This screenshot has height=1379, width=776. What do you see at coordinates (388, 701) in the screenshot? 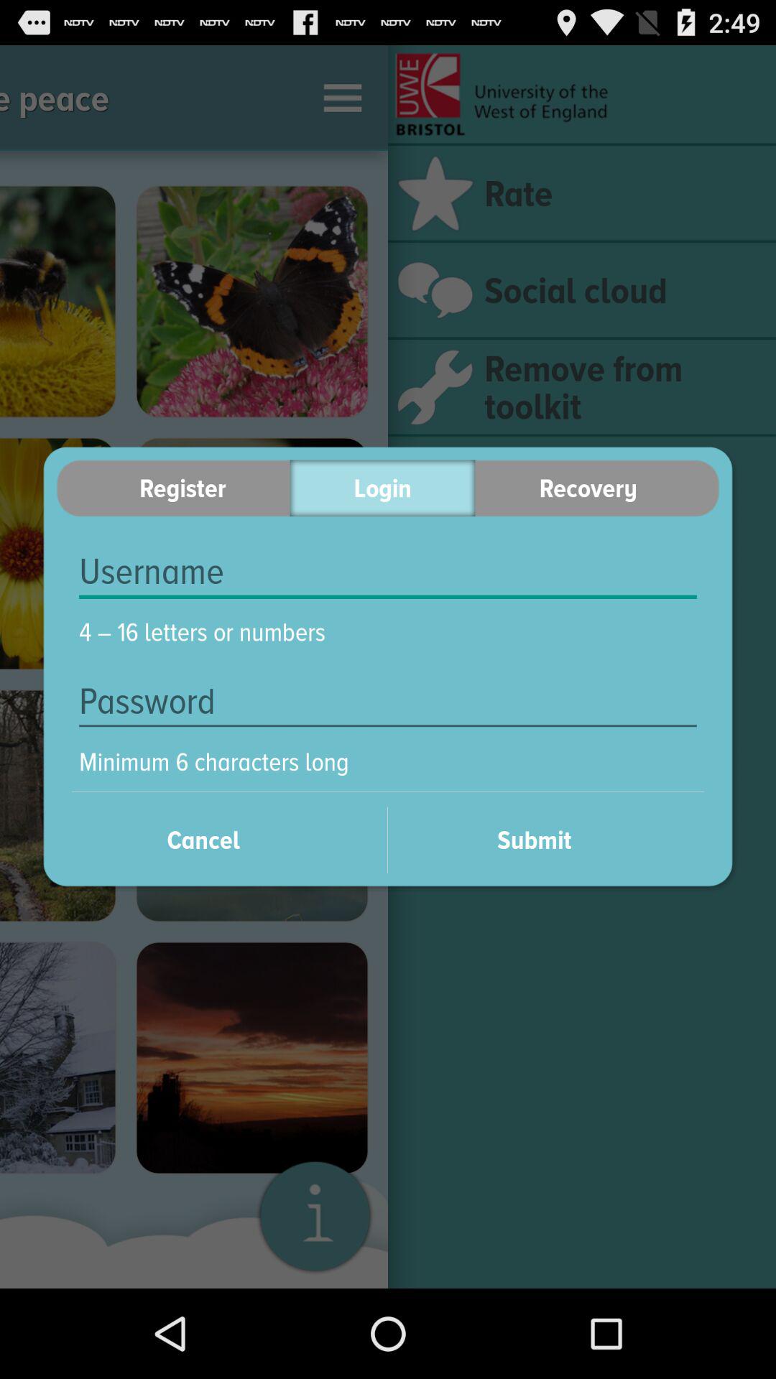
I see `enter password` at bounding box center [388, 701].